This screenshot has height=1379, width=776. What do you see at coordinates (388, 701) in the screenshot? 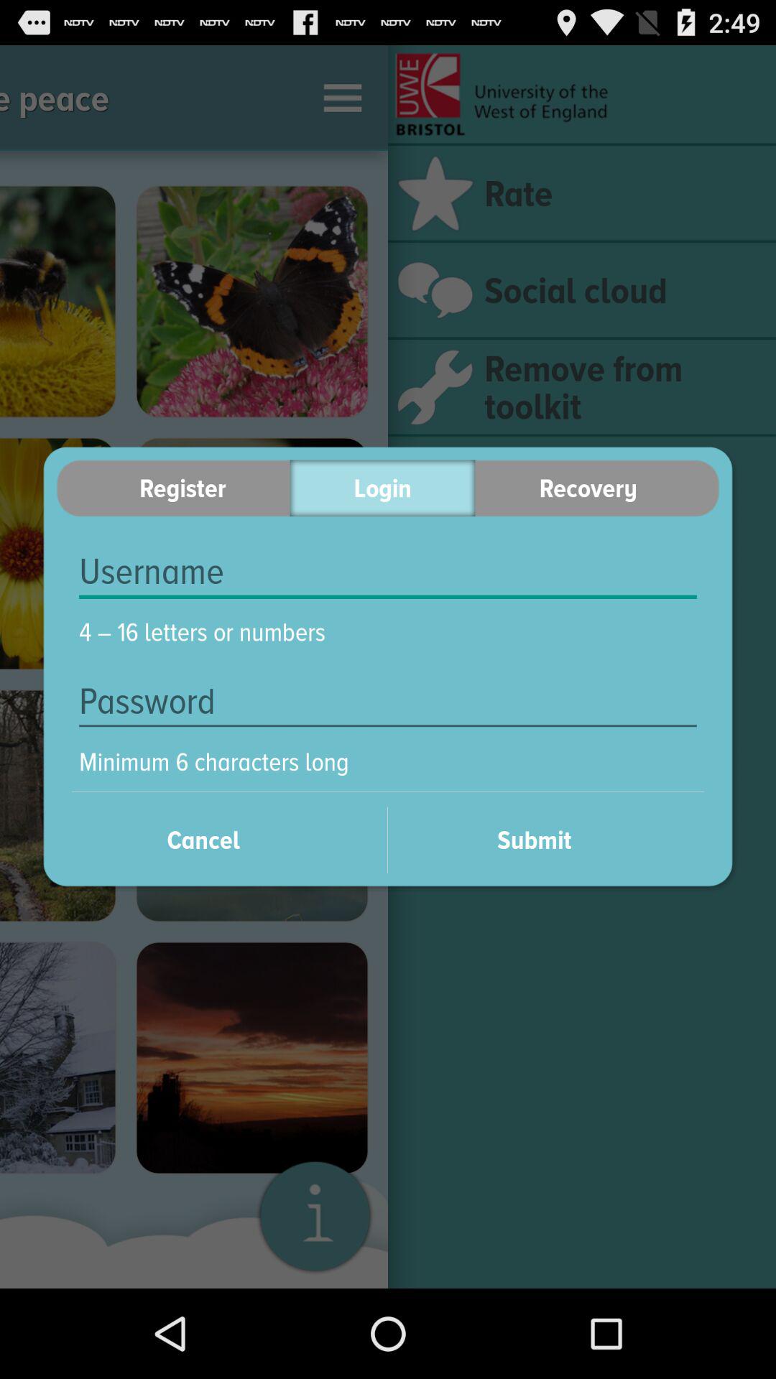
I see `enter password` at bounding box center [388, 701].